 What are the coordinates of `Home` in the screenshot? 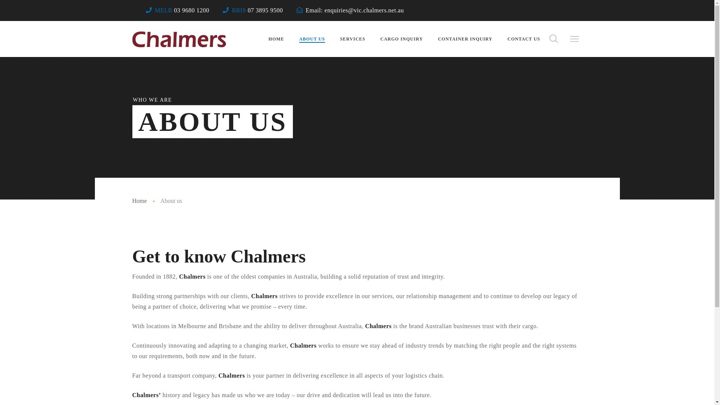 It's located at (139, 201).